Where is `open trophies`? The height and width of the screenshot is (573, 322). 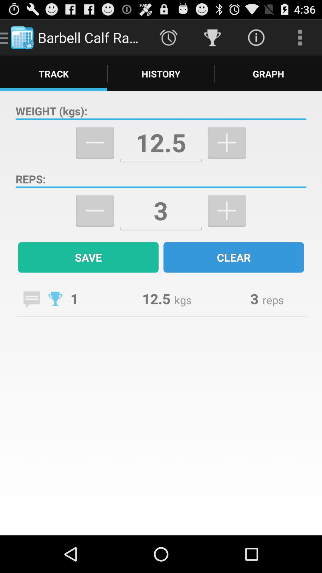
open trophies is located at coordinates (55, 298).